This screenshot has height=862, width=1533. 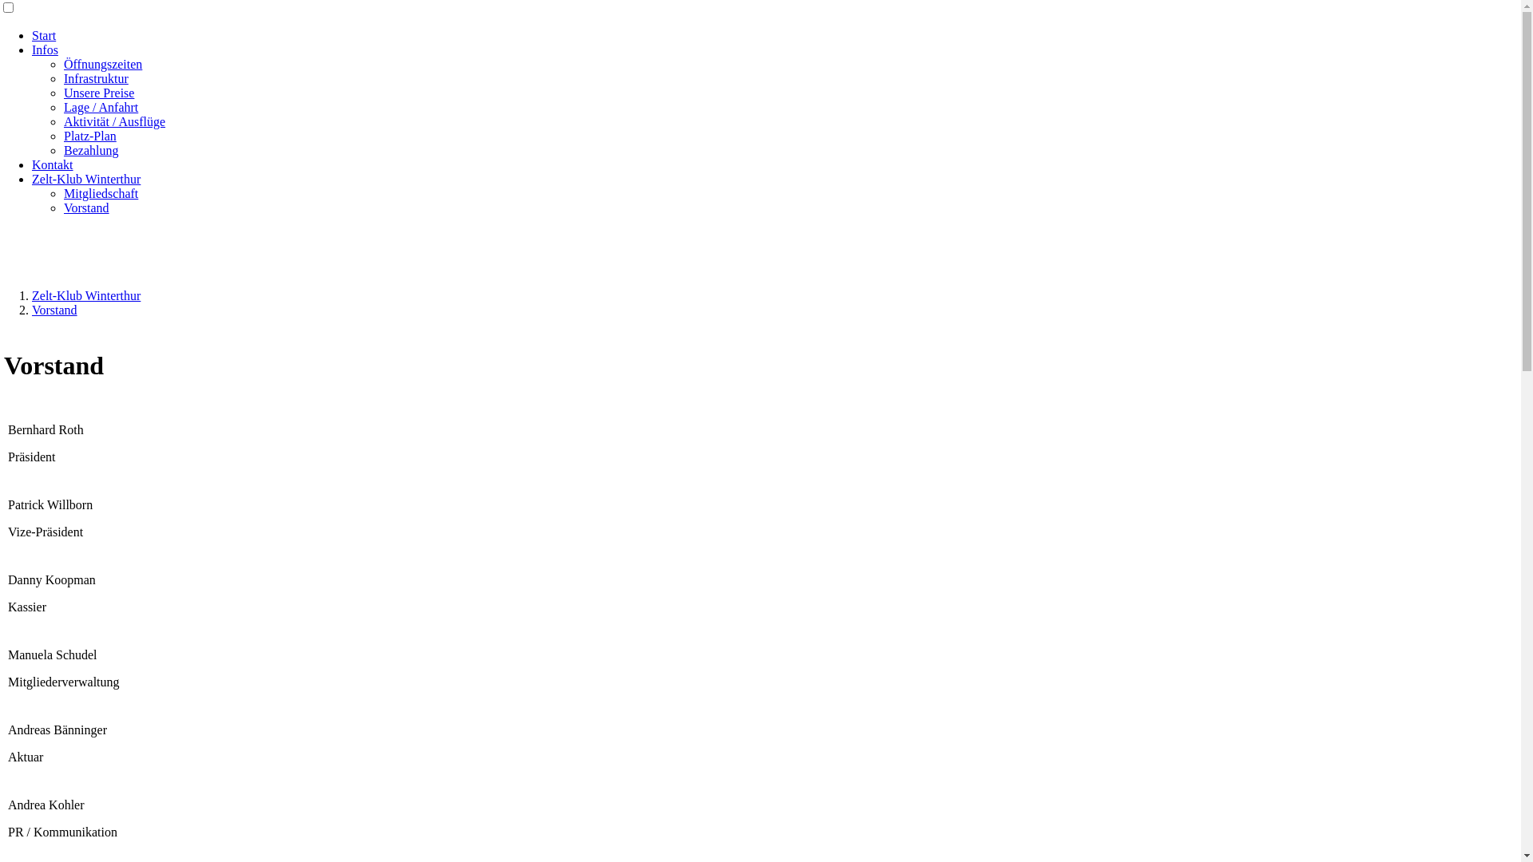 What do you see at coordinates (53, 164) in the screenshot?
I see `Kontakt` at bounding box center [53, 164].